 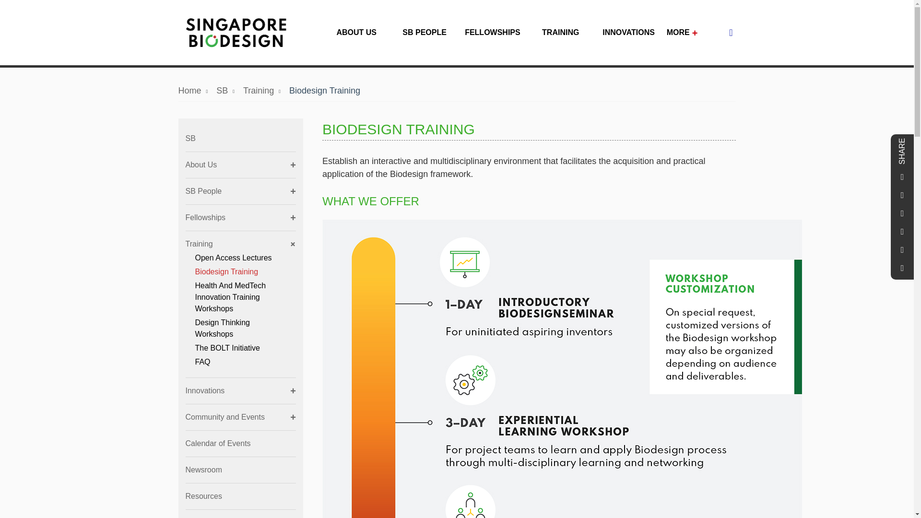 I want to click on TRAINING, so click(x=560, y=37).